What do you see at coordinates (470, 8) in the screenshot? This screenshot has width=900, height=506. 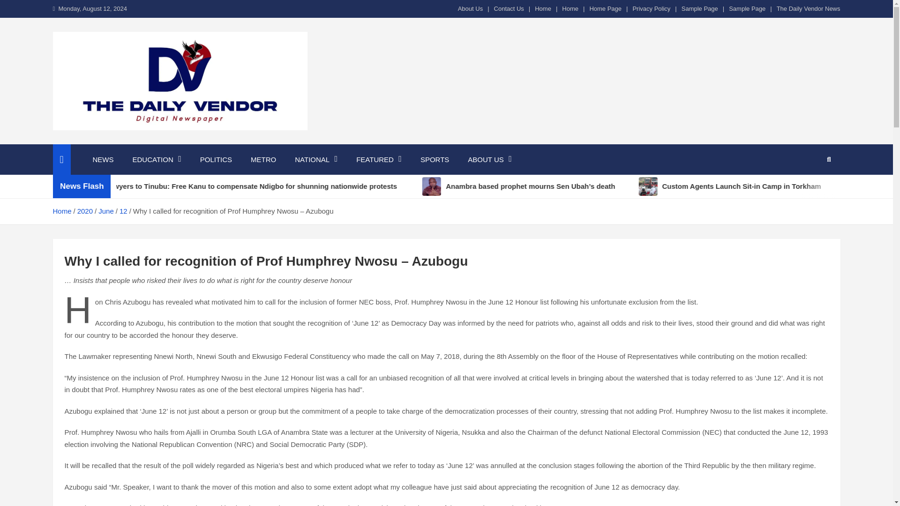 I see `About Us` at bounding box center [470, 8].